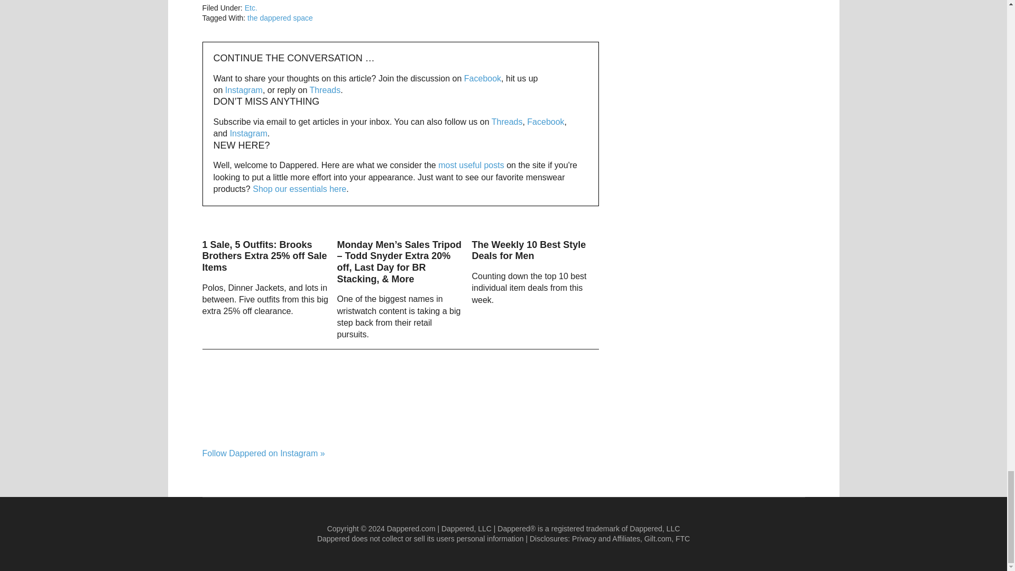  Describe the element at coordinates (658, 538) in the screenshot. I see `Gilt Disclosure` at that location.